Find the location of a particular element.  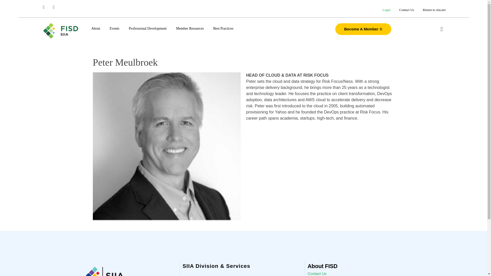

Events is located at coordinates (115, 29).